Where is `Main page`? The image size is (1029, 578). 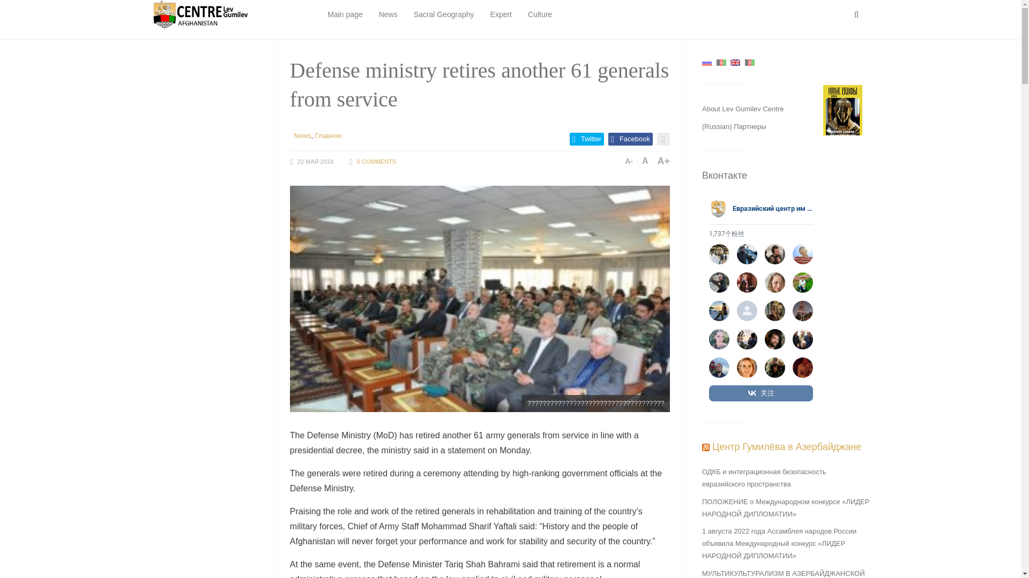
Main page is located at coordinates (344, 15).